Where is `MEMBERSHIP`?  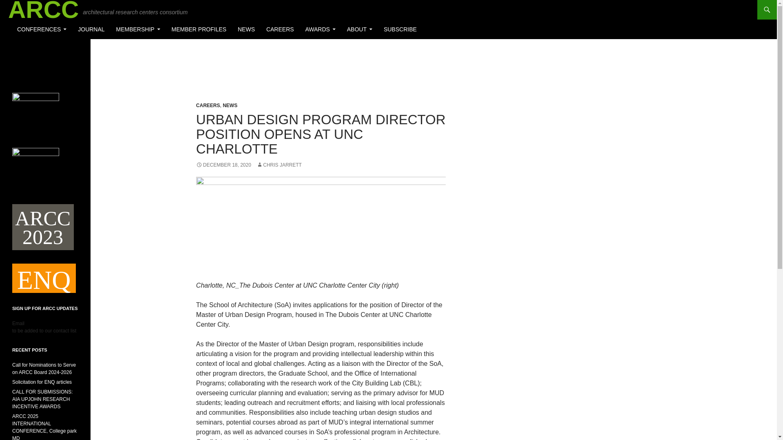
MEMBERSHIP is located at coordinates (138, 29).